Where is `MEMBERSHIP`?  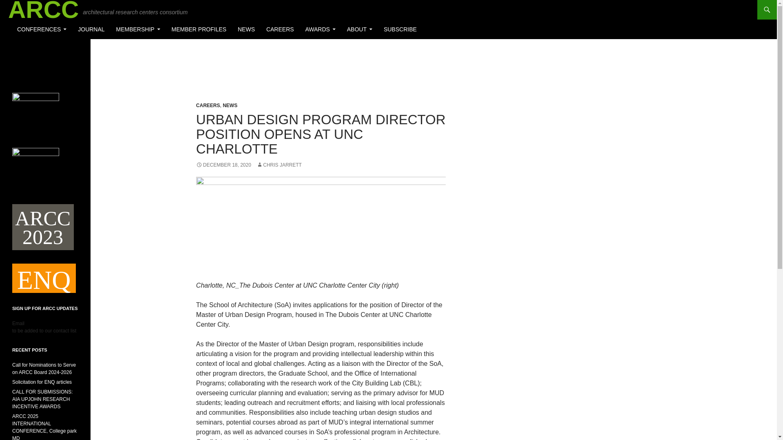
MEMBERSHIP is located at coordinates (138, 29).